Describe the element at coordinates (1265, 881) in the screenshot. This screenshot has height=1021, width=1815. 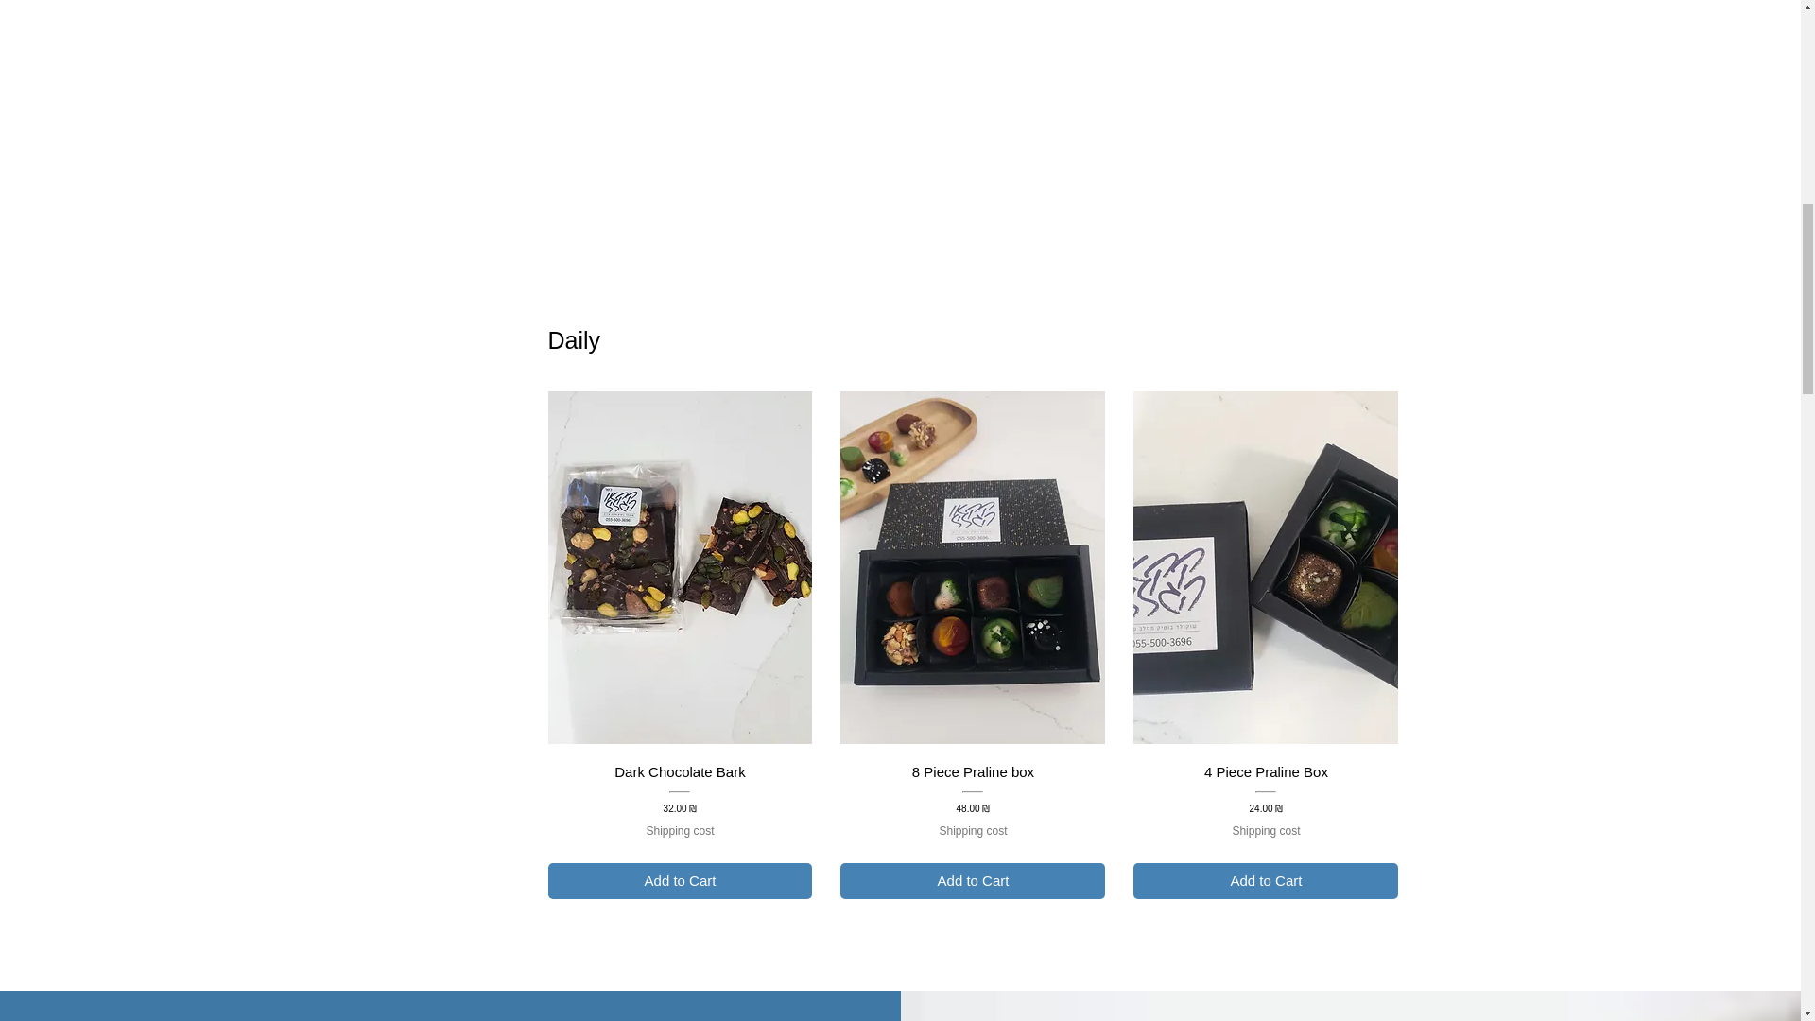
I see `Add to Cart` at that location.